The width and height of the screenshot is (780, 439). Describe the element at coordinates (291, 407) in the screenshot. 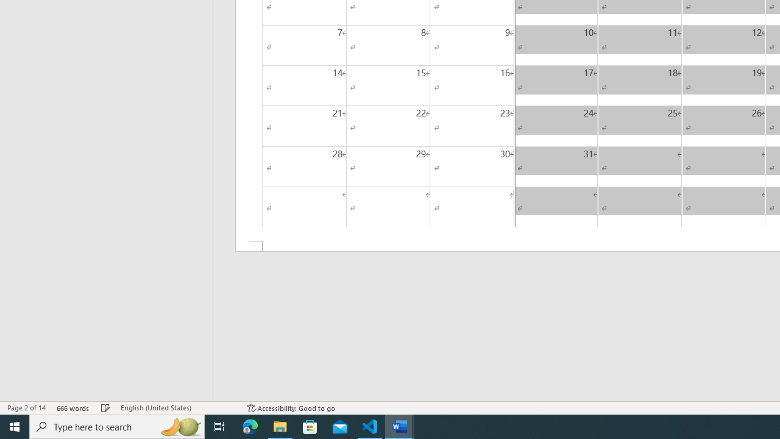

I see `Accessibility Checker Accessibility: Good to go` at that location.